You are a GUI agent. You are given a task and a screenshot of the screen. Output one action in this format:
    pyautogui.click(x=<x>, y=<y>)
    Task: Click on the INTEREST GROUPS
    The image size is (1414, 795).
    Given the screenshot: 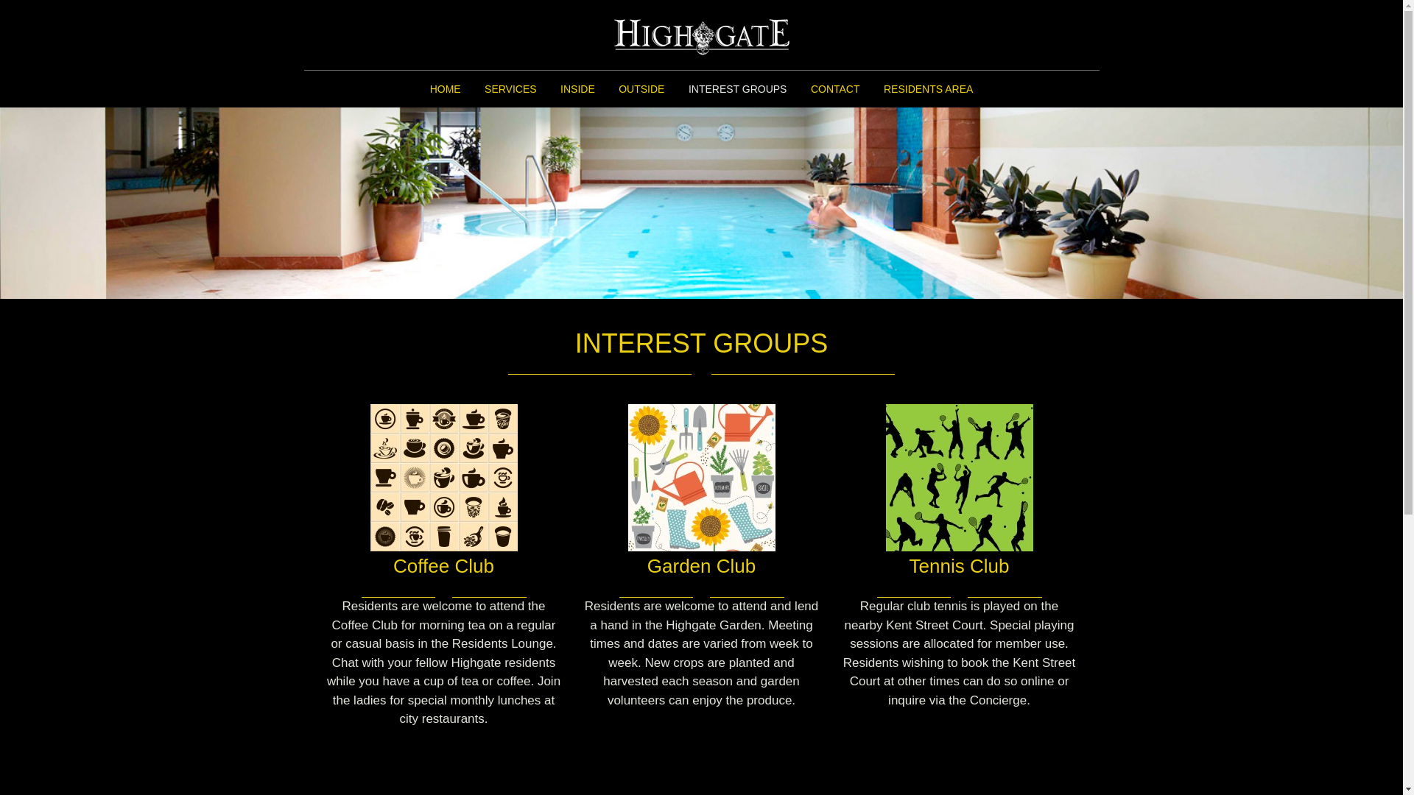 What is the action you would take?
    pyautogui.click(x=738, y=89)
    